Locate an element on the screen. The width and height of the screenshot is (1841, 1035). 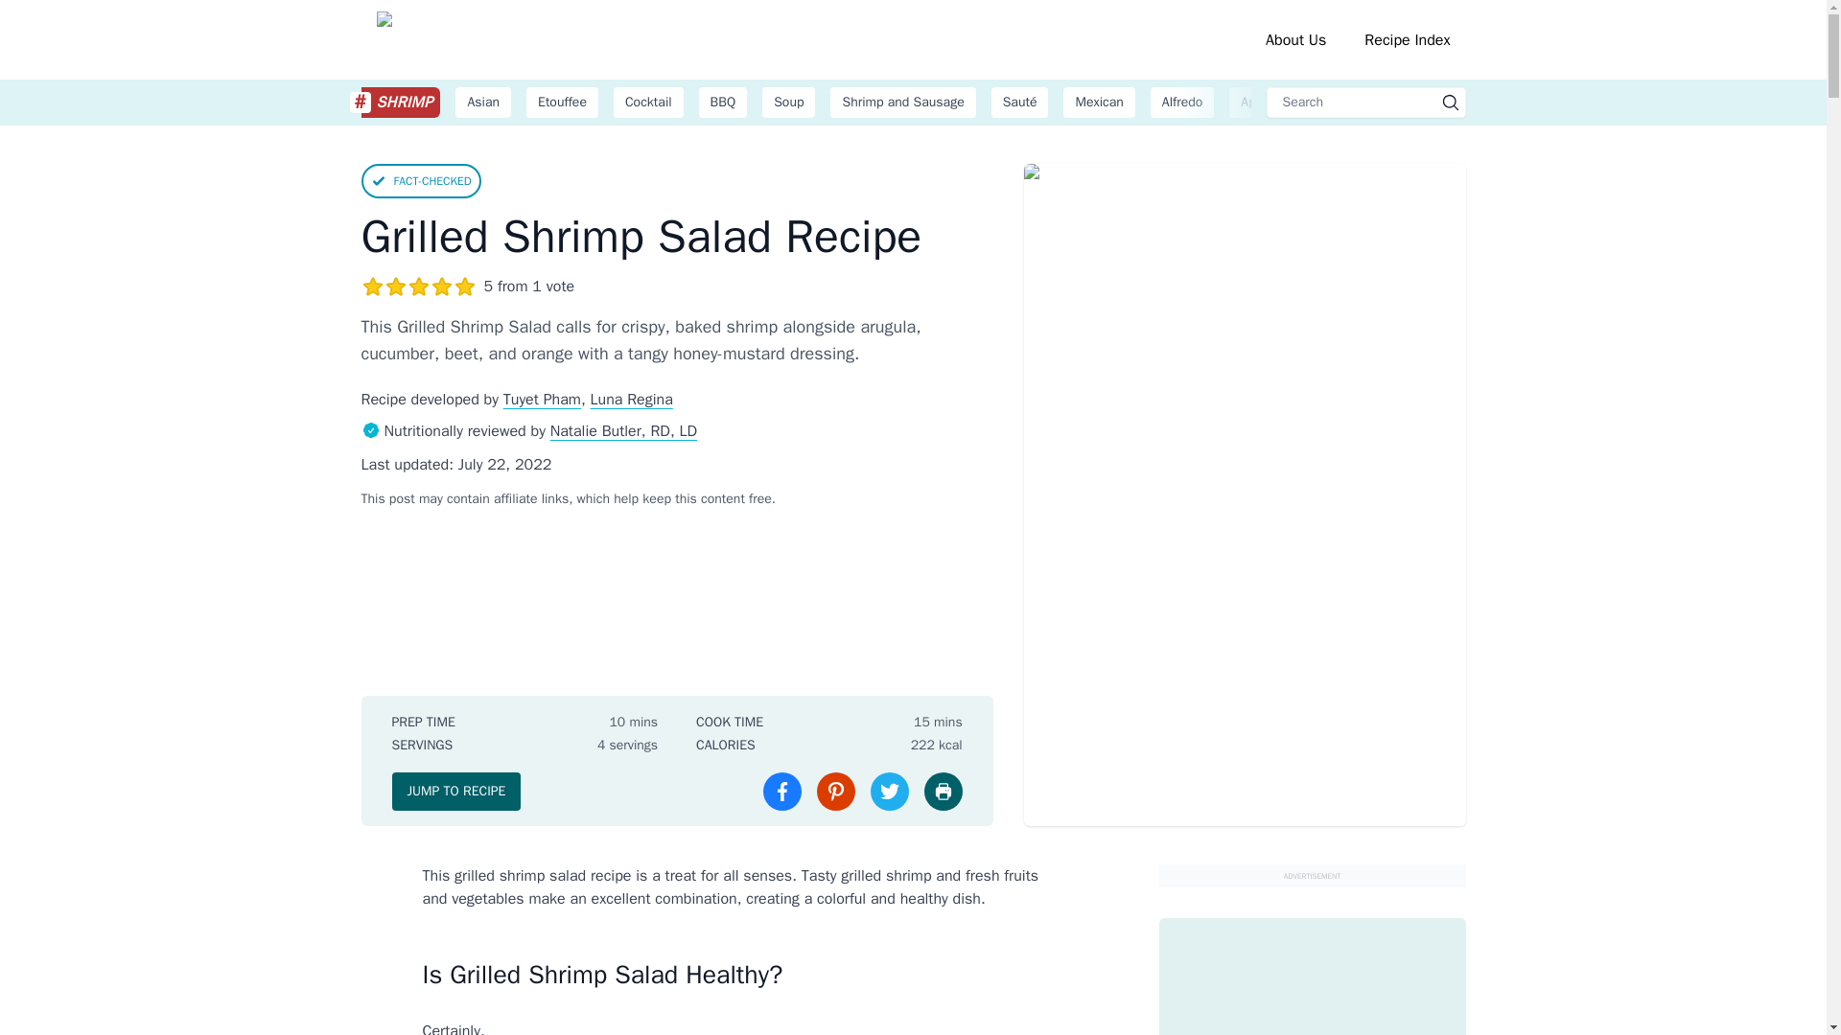
Etouffee is located at coordinates (562, 102).